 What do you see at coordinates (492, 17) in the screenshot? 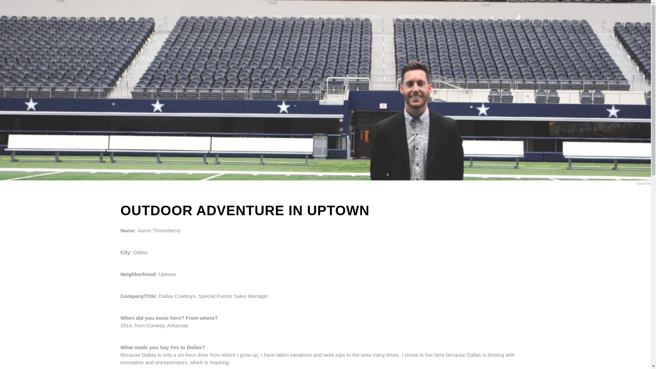
I see `X` at bounding box center [492, 17].